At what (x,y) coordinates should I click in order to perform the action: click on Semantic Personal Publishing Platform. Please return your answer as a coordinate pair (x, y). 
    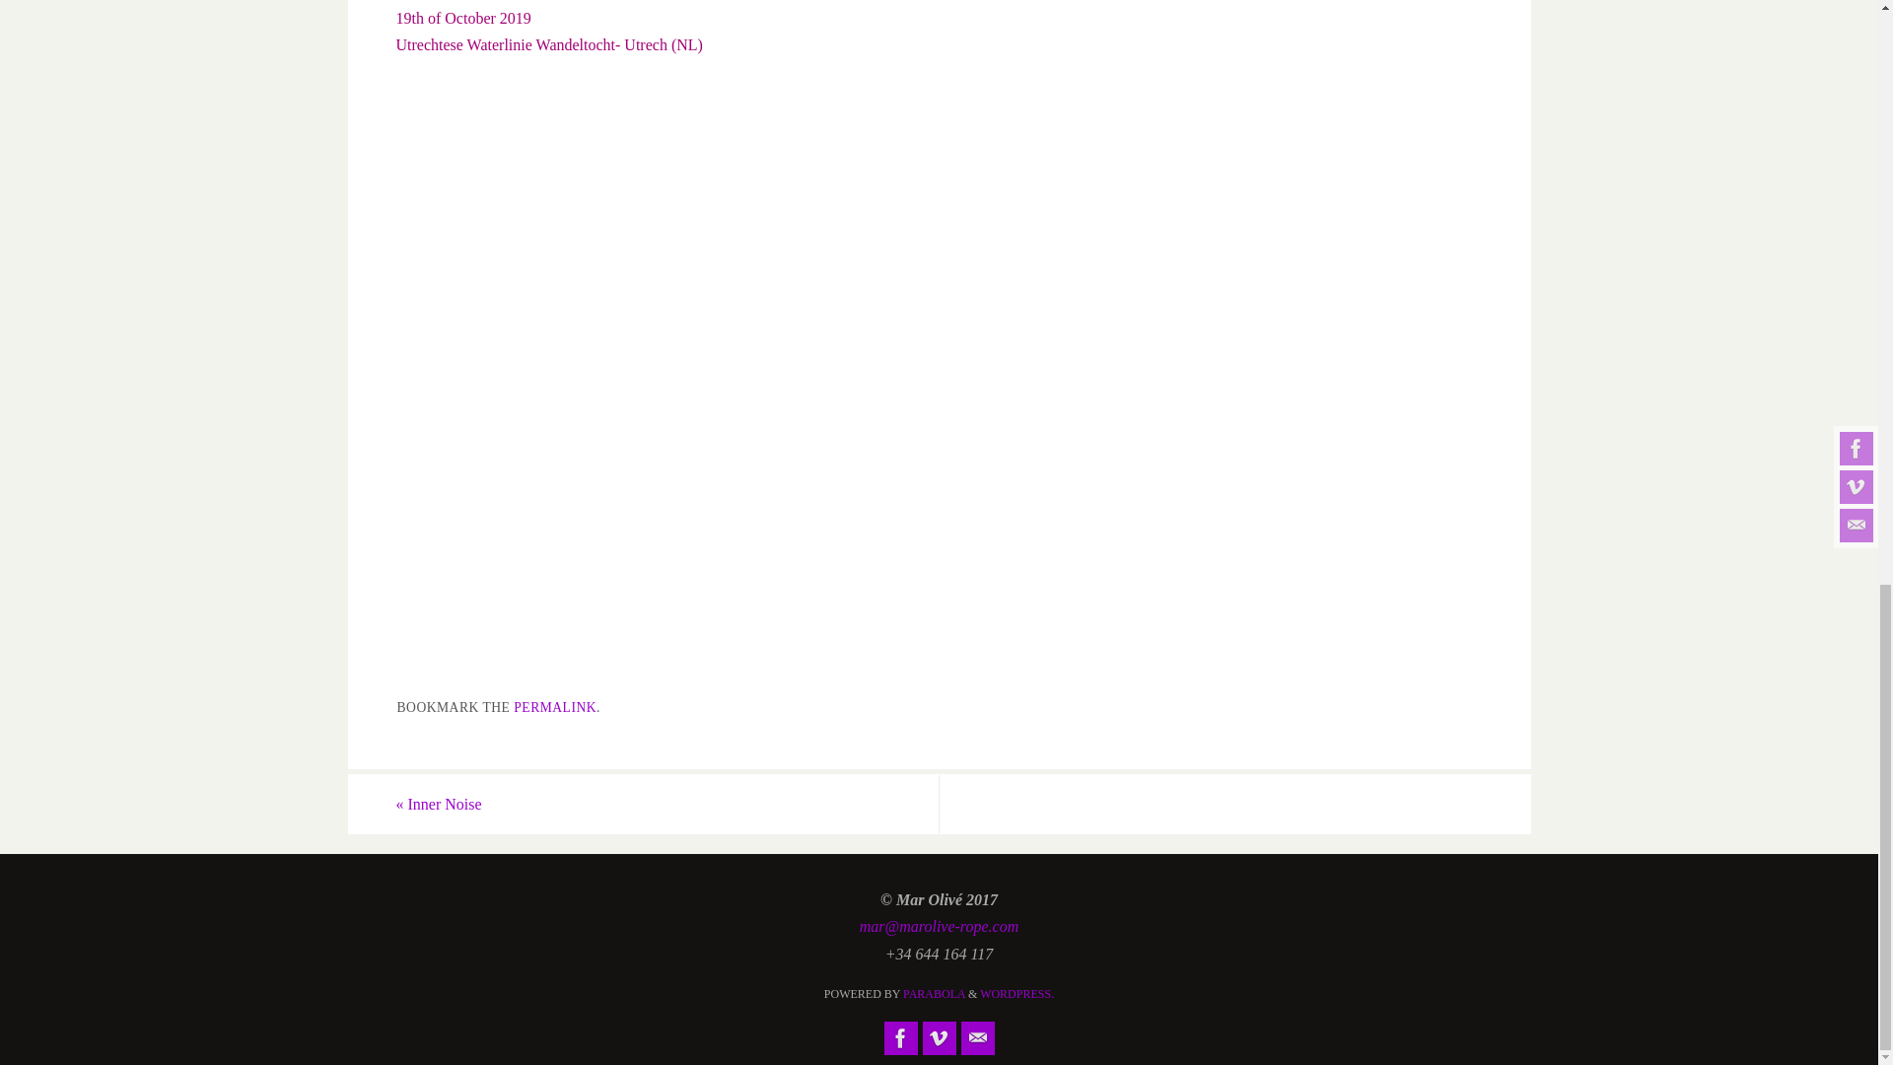
    Looking at the image, I should click on (1017, 994).